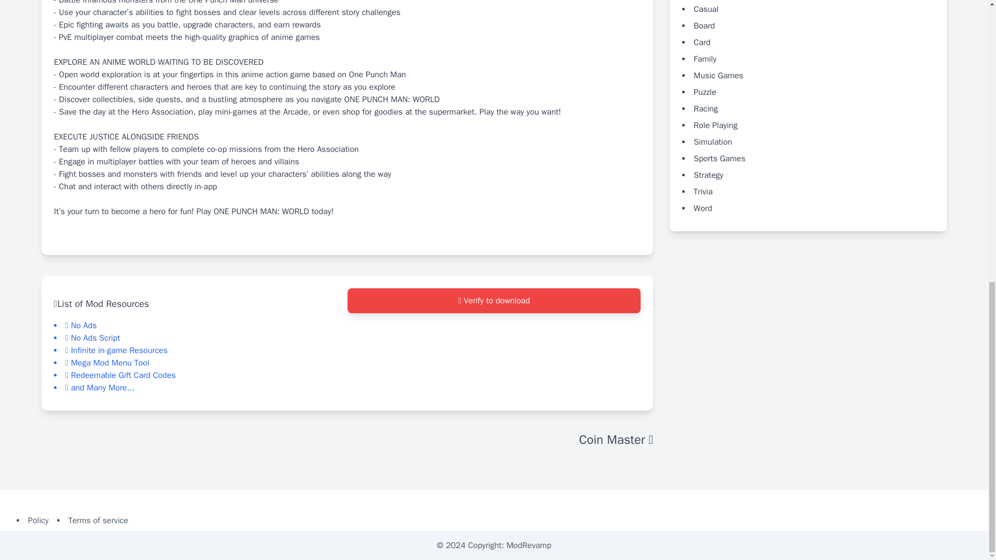 This screenshot has width=996, height=560. Describe the element at coordinates (494, 301) in the screenshot. I see `Verify to download` at that location.